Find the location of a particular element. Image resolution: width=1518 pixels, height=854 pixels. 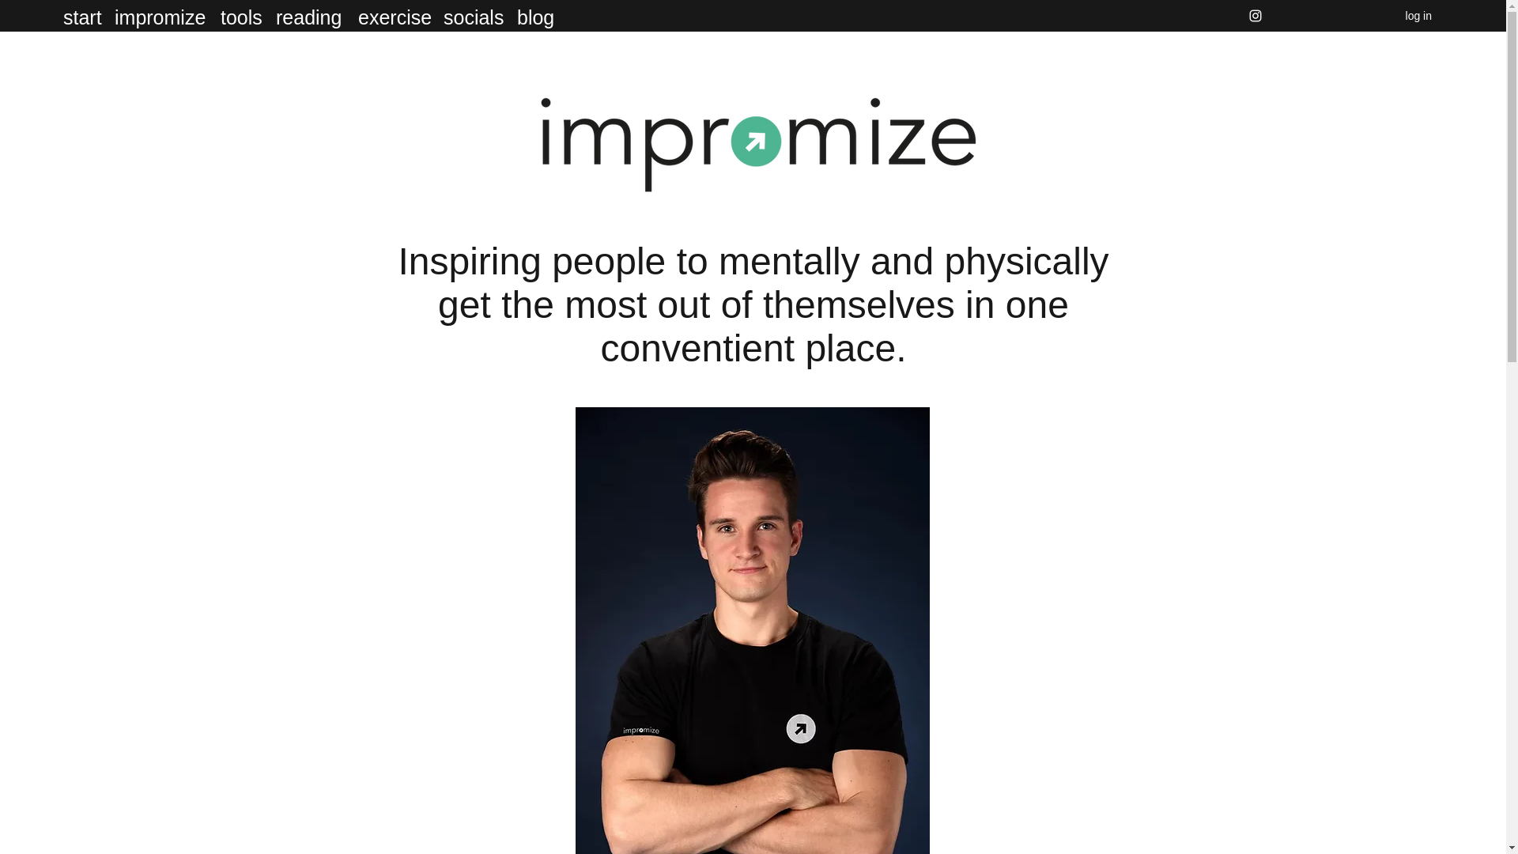

start is located at coordinates (81, 16).